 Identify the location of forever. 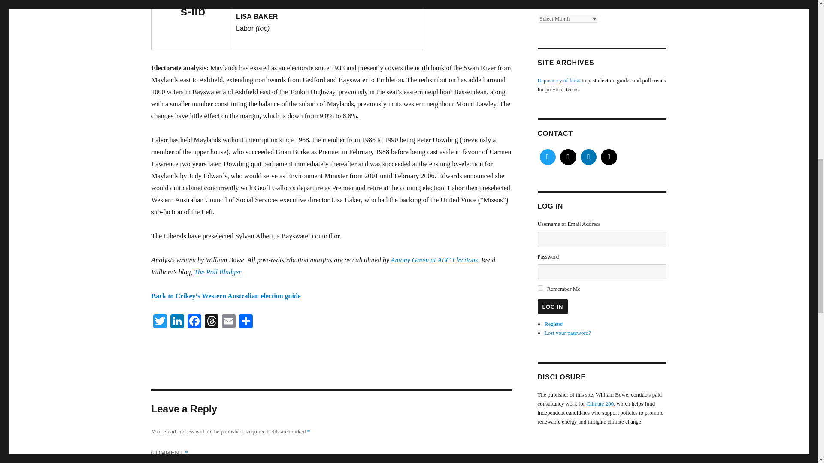
(540, 288).